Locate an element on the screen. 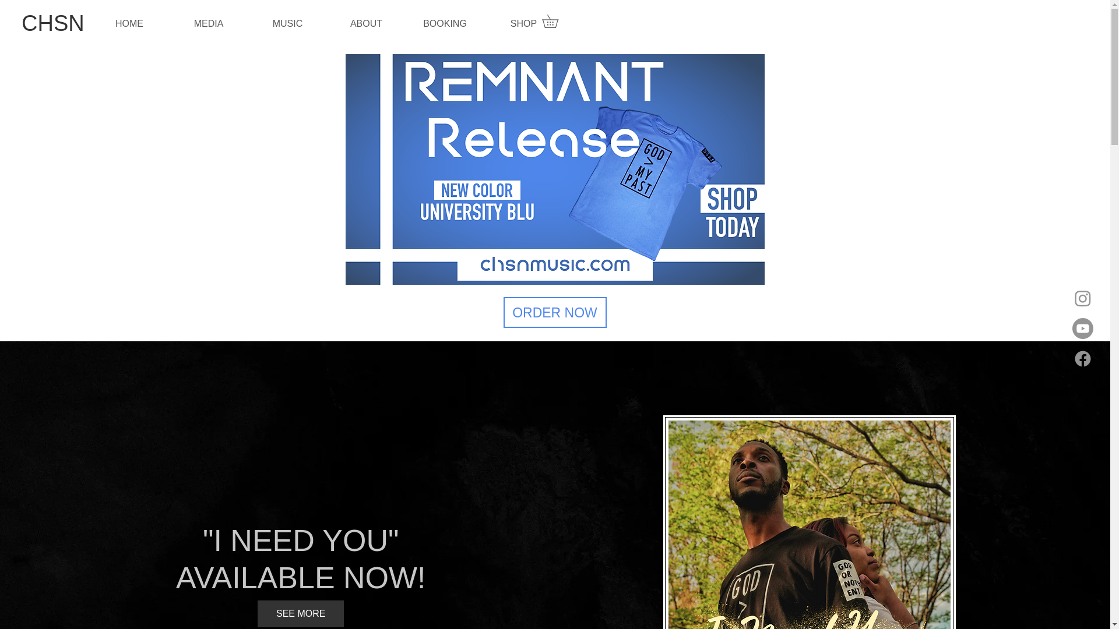  SHOP is located at coordinates (523, 23).